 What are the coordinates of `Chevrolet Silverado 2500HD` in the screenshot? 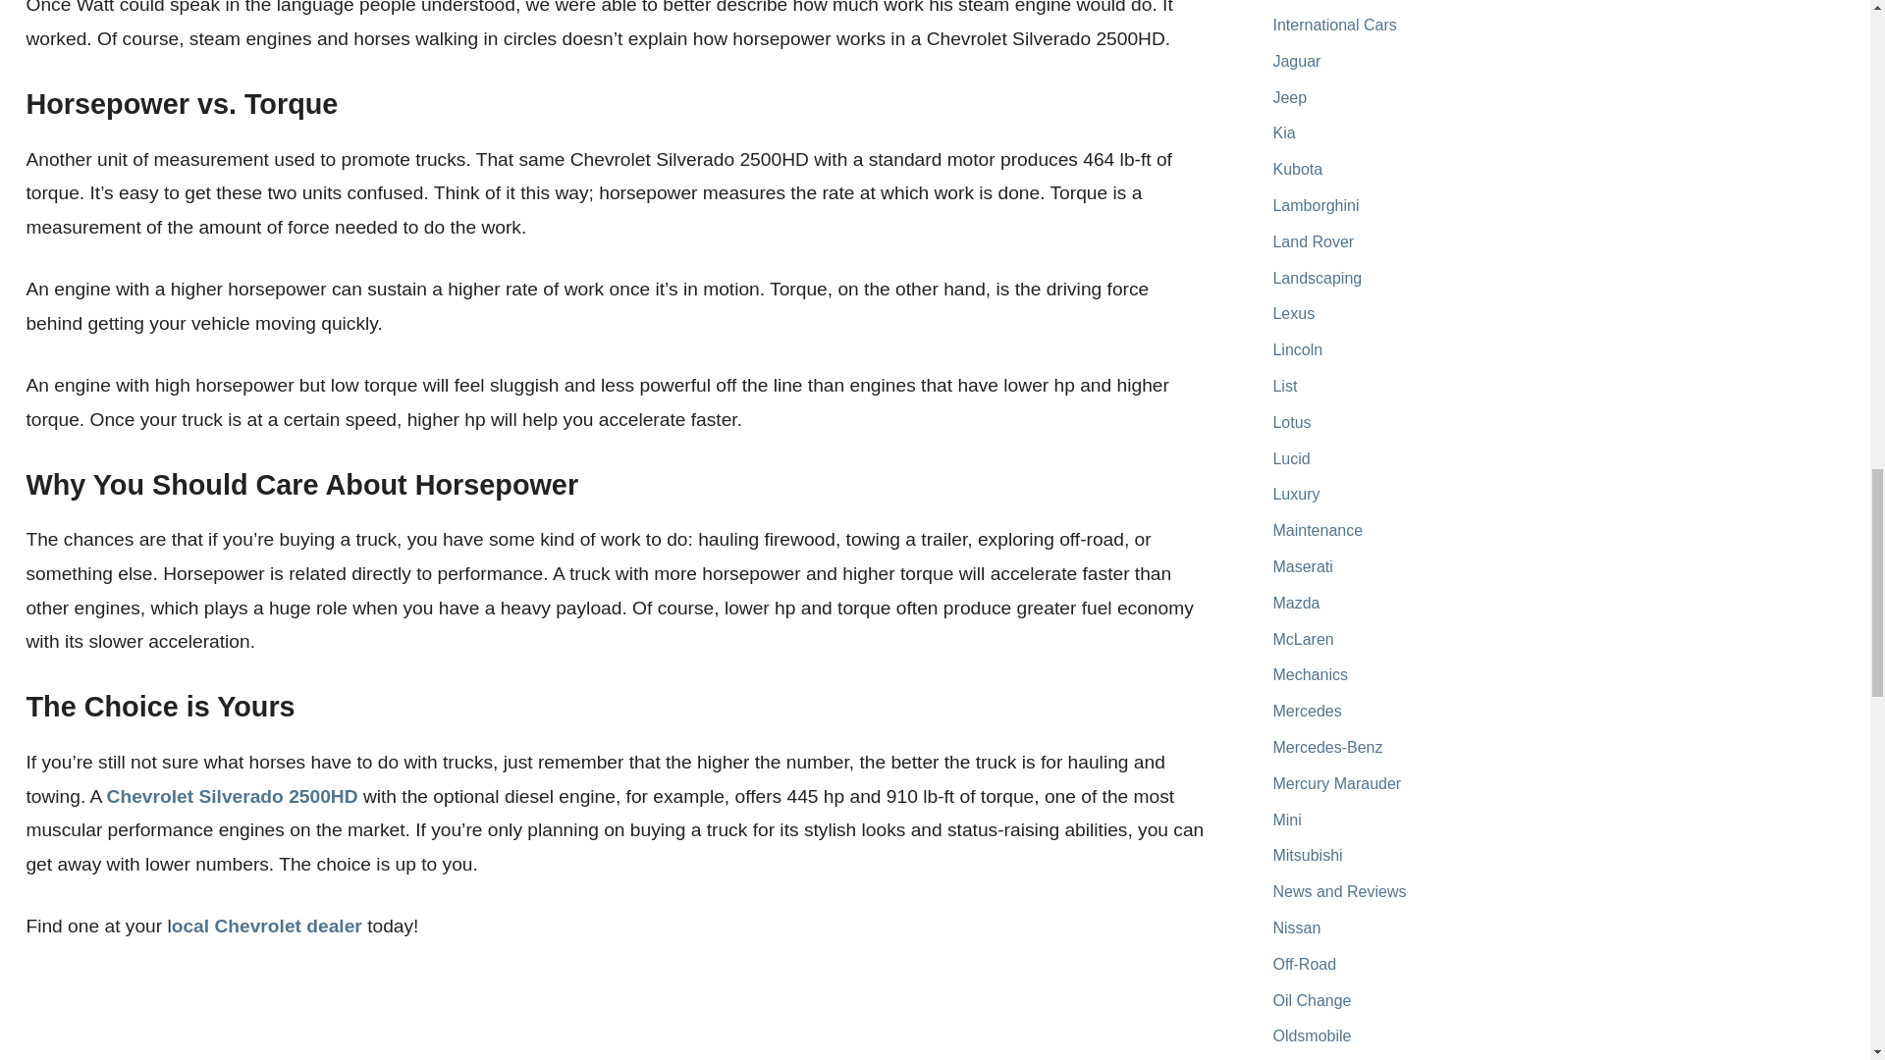 It's located at (232, 796).